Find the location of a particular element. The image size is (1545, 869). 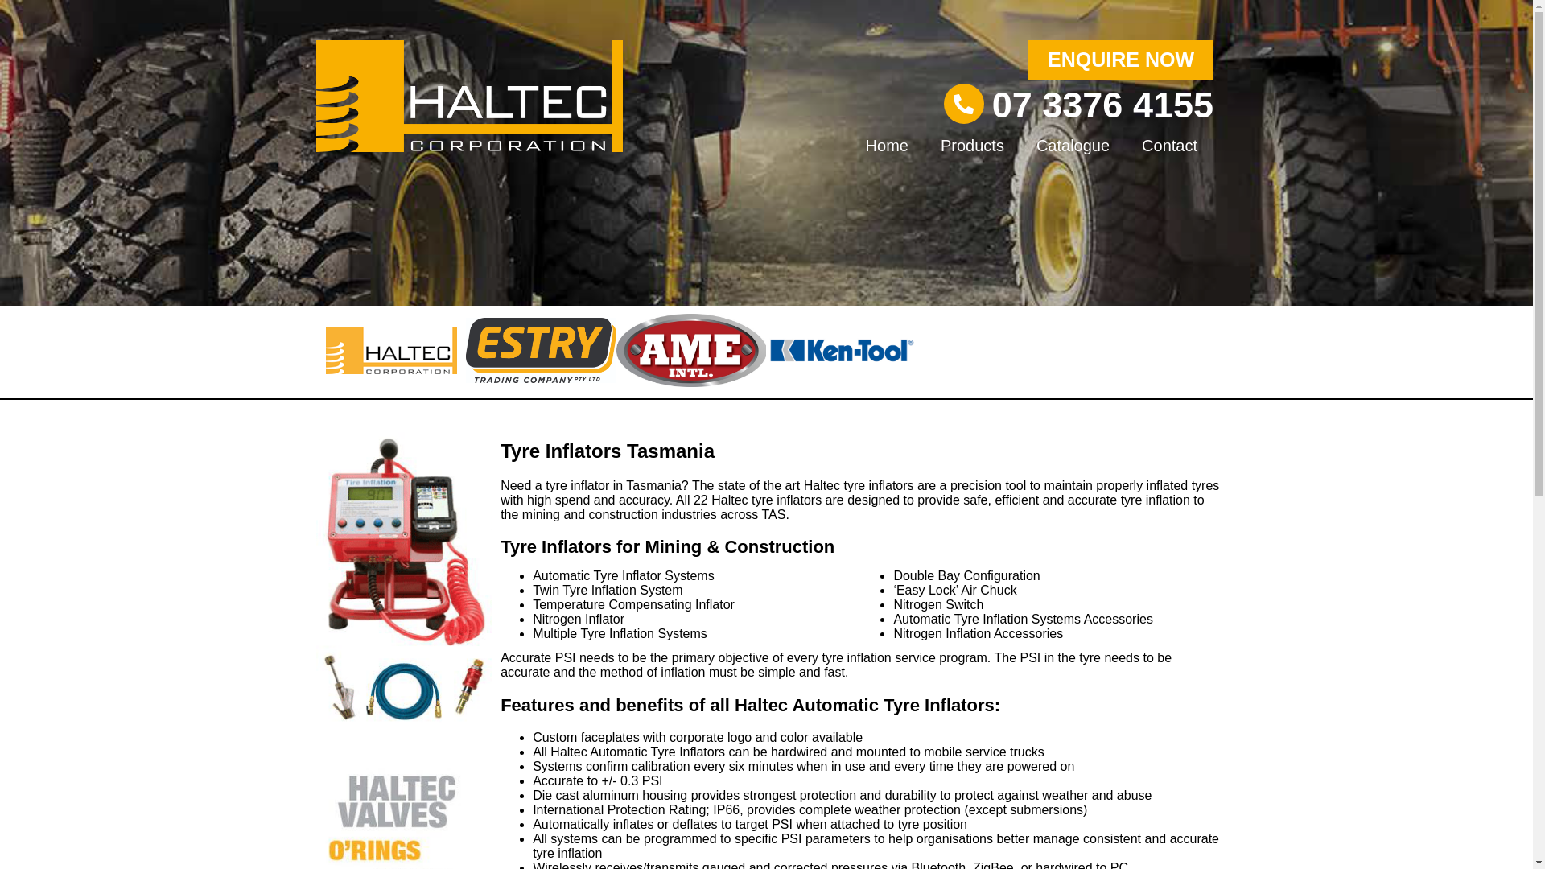

ENQUIRE NOW is located at coordinates (1121, 60).